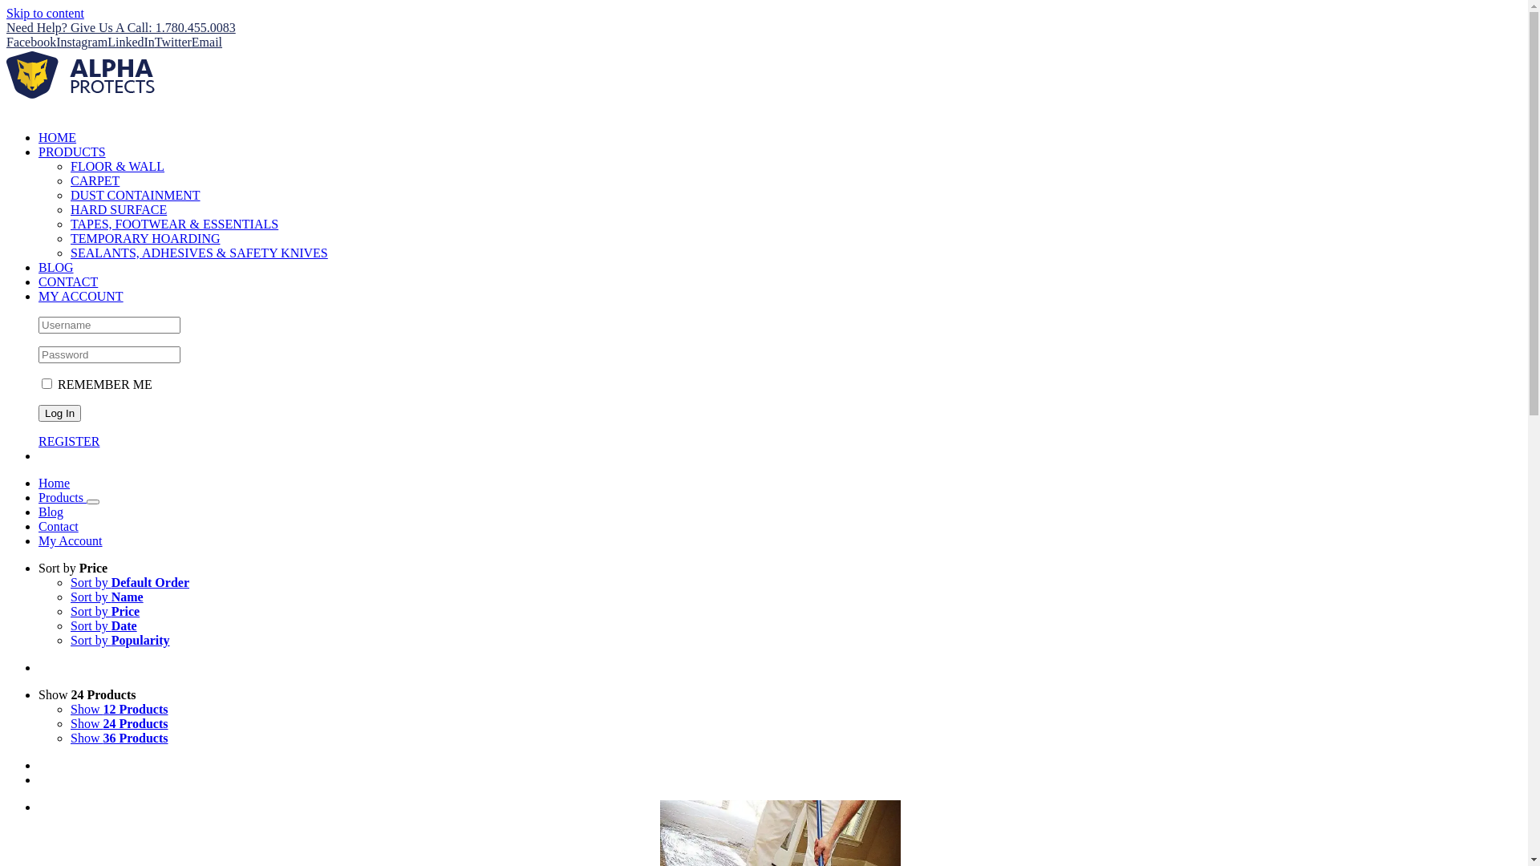 The image size is (1540, 866). I want to click on HARD SURFACE, so click(119, 210).